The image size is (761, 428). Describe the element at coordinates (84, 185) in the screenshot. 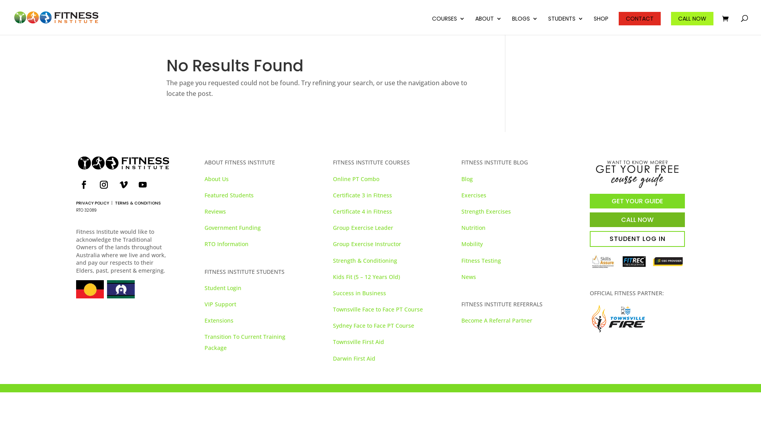

I see `Follow on Facebook` at that location.